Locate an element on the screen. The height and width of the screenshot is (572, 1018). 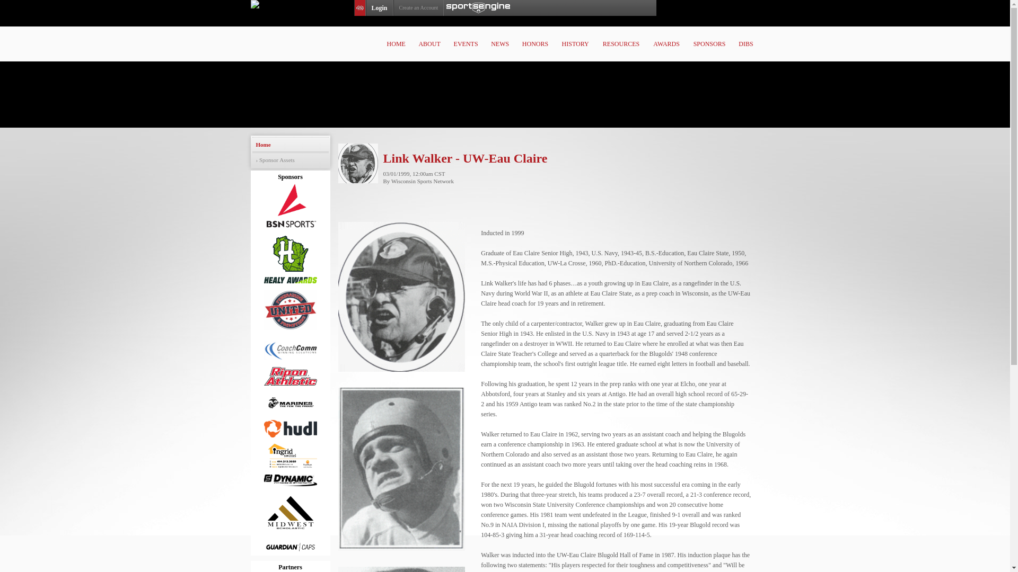
HOME is located at coordinates (397, 43).